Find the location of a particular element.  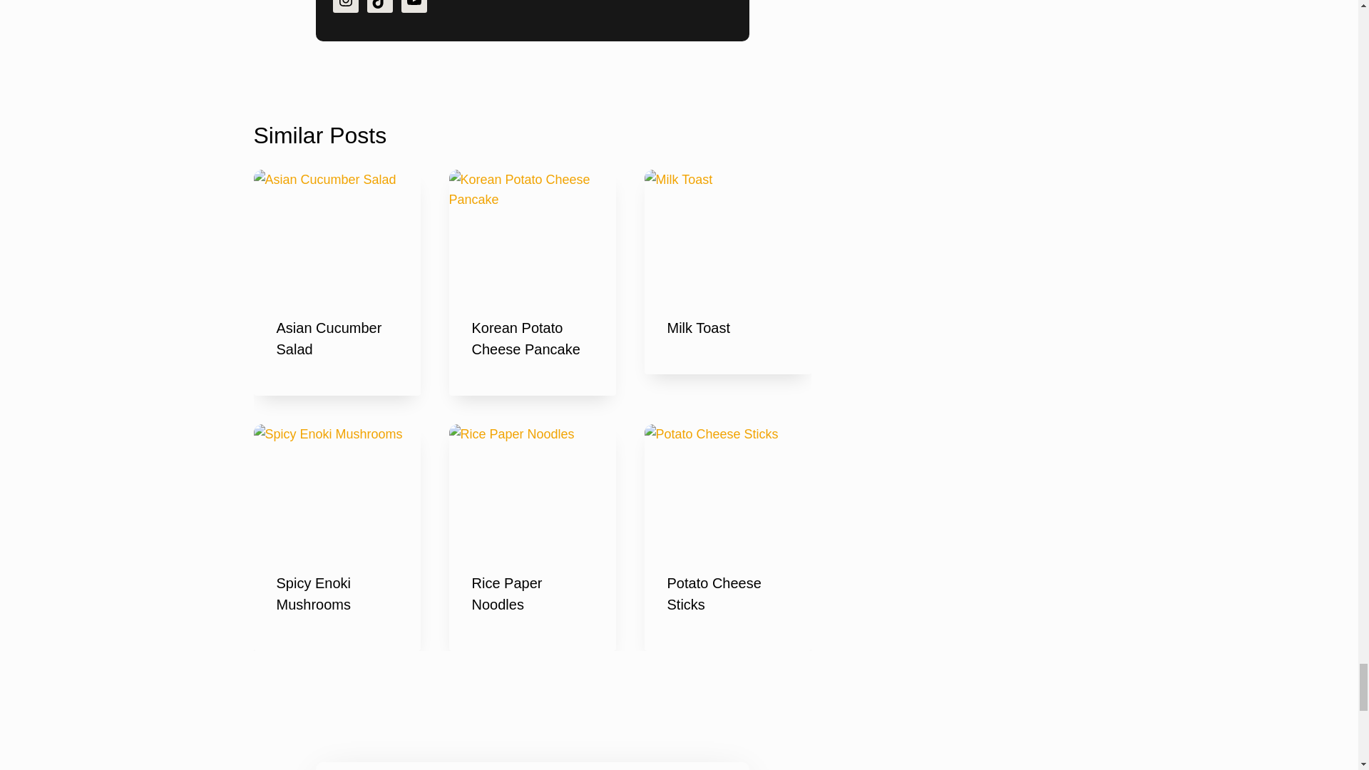

Asian Cucumber Salad is located at coordinates (329, 339).